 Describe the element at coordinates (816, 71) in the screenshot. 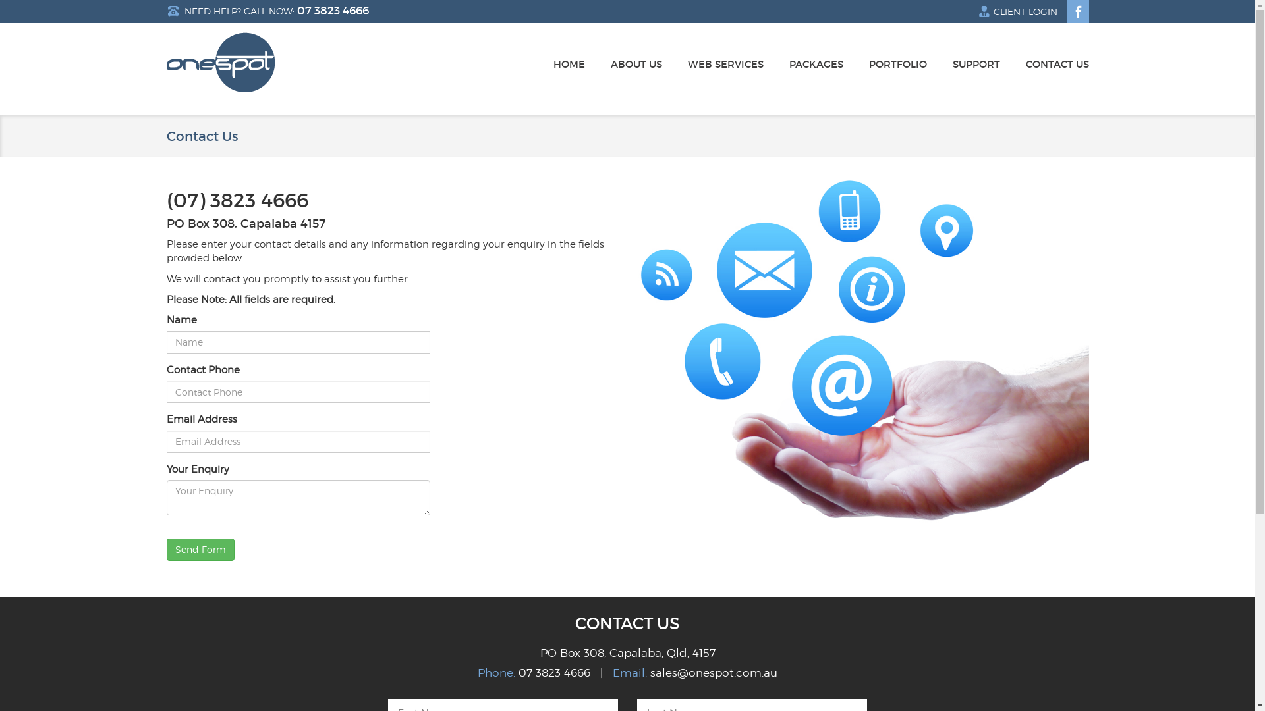

I see `PACKAGES` at that location.